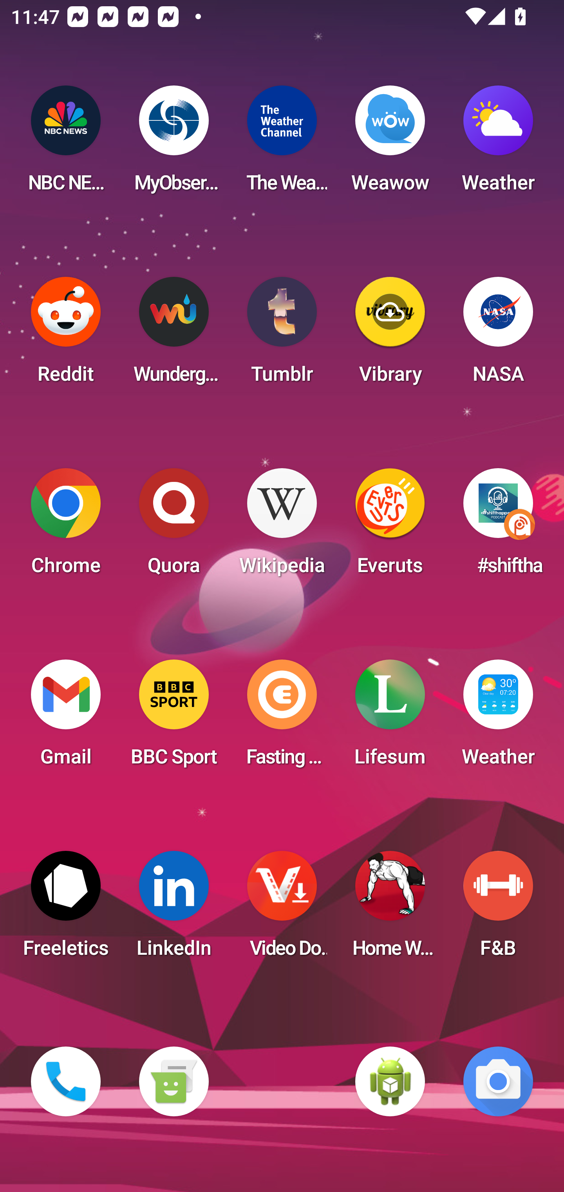 This screenshot has height=1192, width=564. I want to click on LinkedIn, so click(174, 909).